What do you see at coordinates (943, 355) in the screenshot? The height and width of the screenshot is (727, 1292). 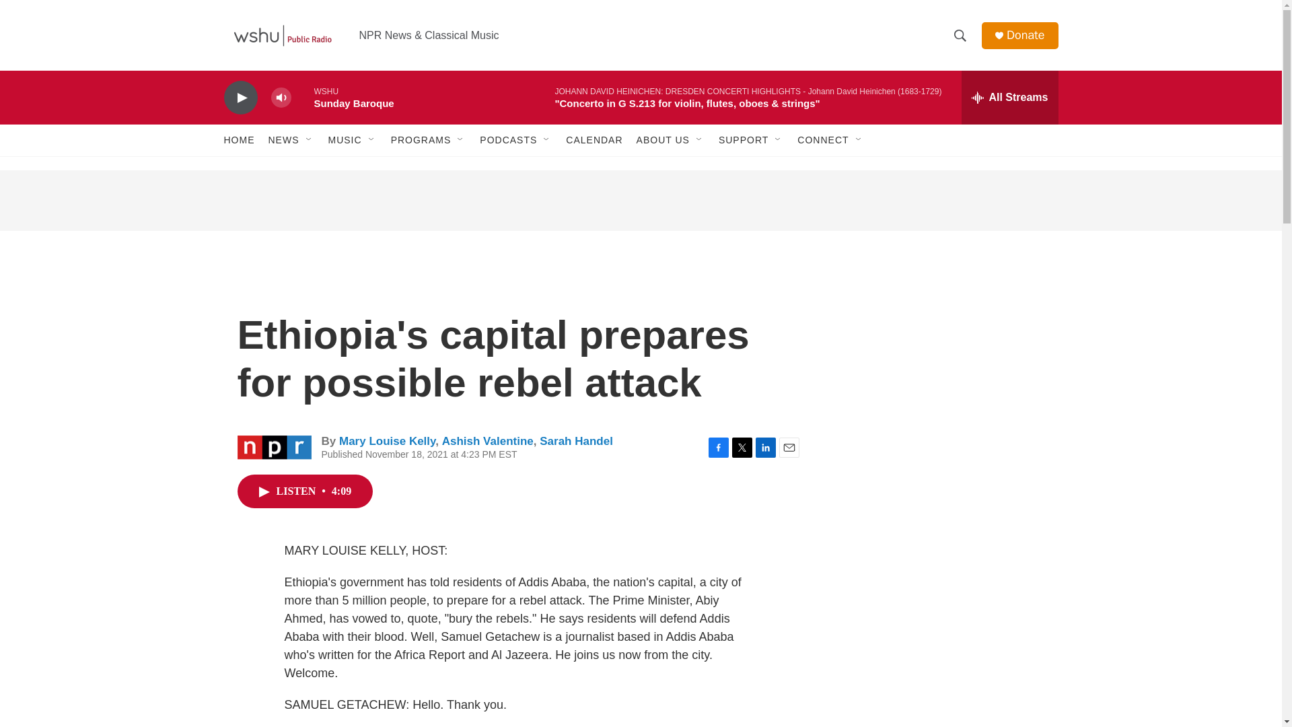 I see `3rd party ad content` at bounding box center [943, 355].